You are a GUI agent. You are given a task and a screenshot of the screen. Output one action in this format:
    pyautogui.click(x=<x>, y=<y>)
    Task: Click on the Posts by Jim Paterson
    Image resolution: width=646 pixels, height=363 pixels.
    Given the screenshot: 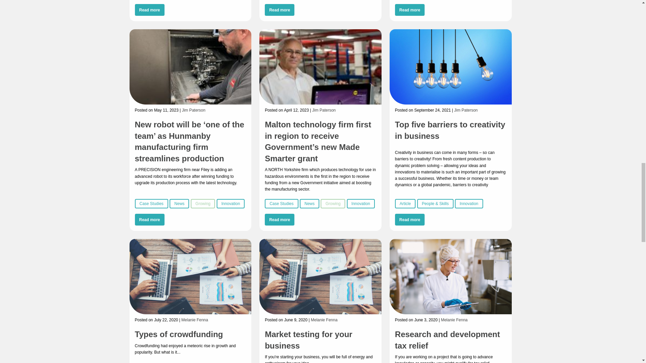 What is the action you would take?
    pyautogui.click(x=193, y=110)
    